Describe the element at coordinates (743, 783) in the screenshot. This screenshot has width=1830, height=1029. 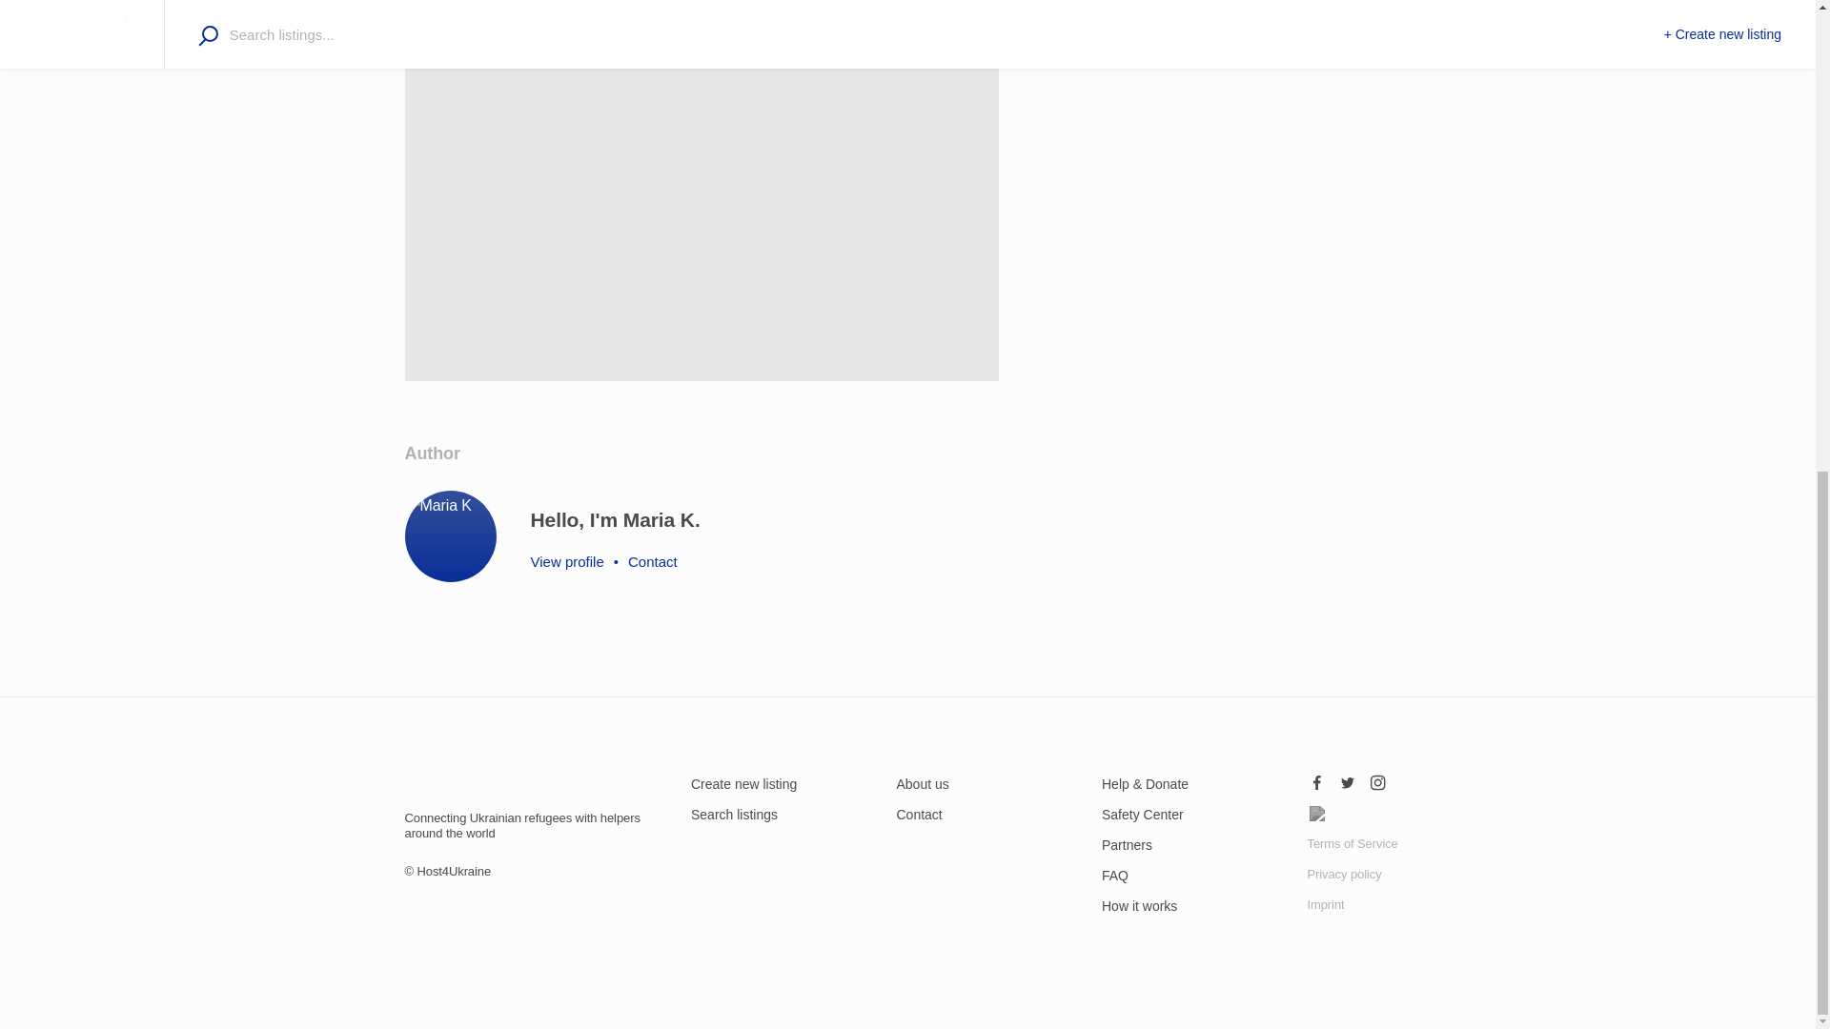
I see `Create new listing` at that location.